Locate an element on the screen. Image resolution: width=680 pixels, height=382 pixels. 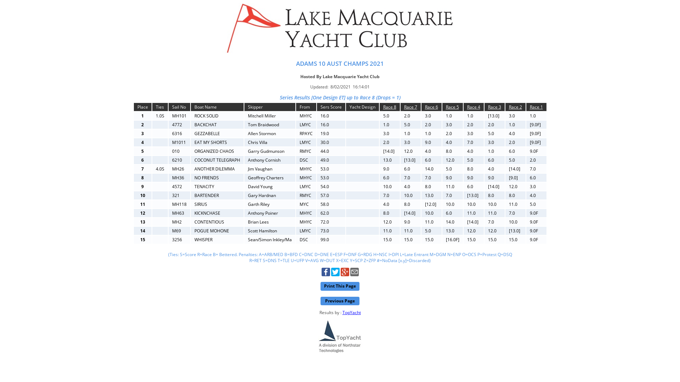
Race 6 is located at coordinates (431, 107).